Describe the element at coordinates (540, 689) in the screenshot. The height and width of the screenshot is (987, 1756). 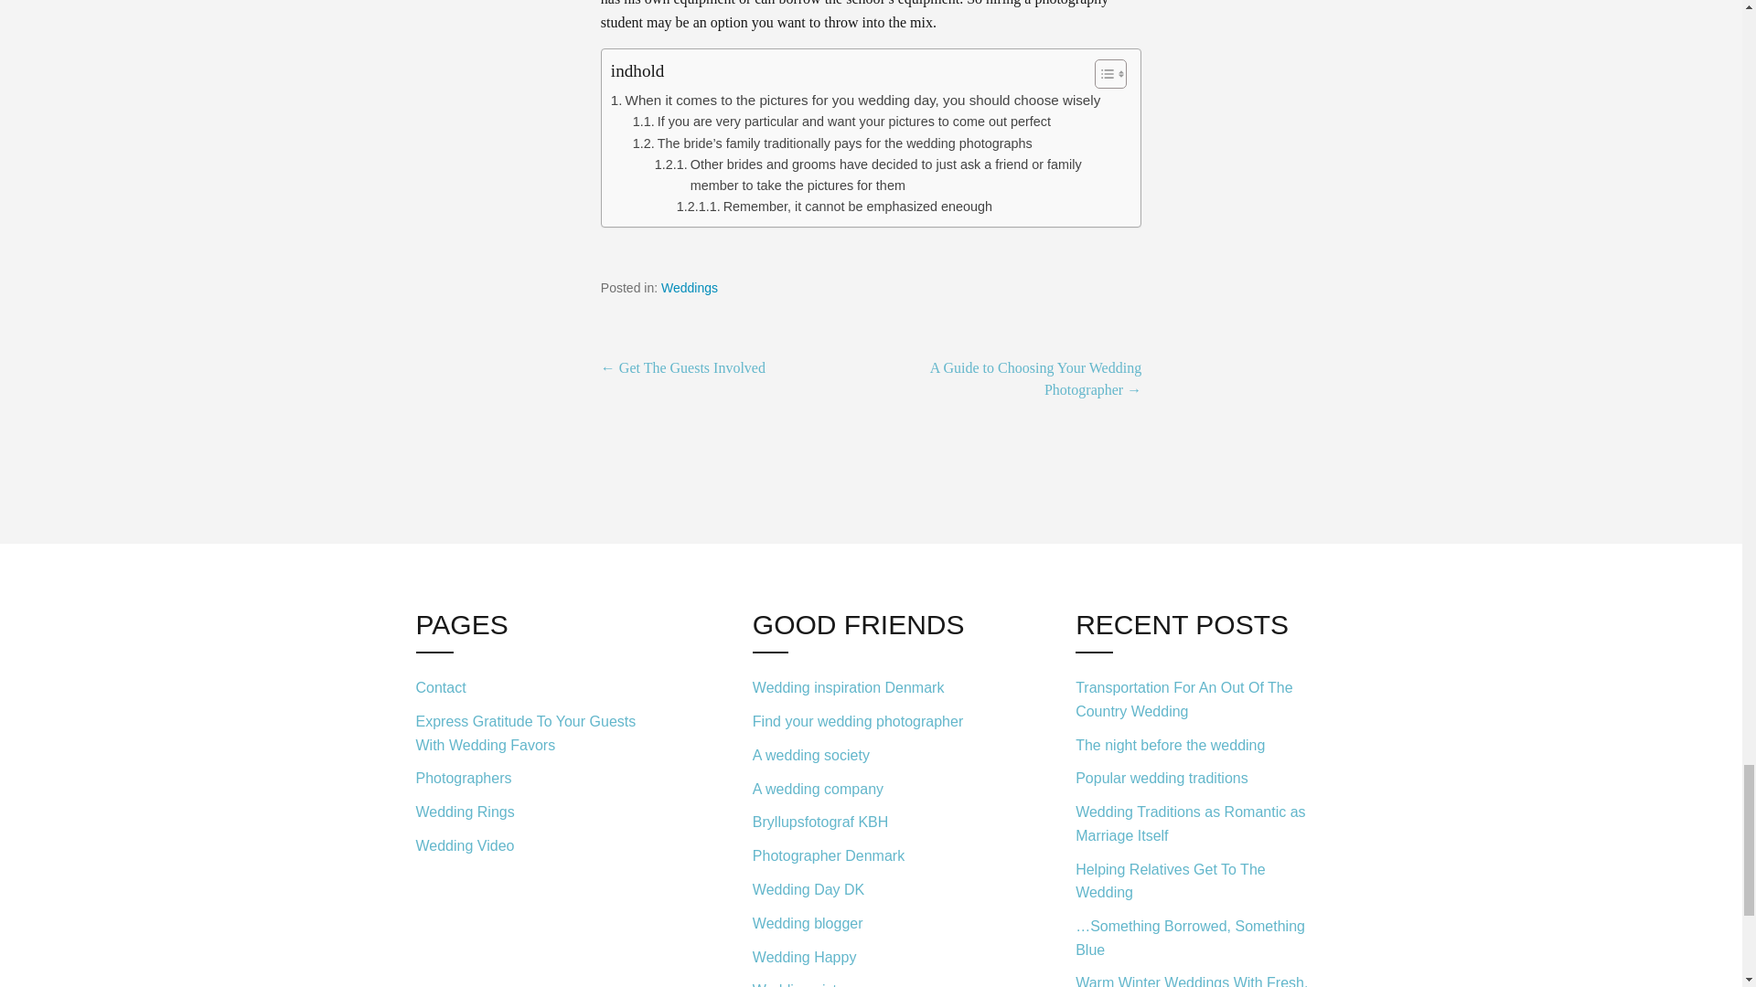
I see `Contact` at that location.